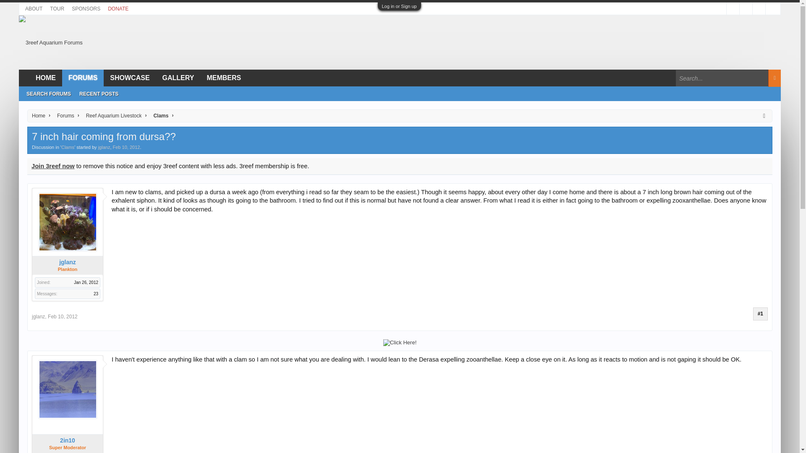 This screenshot has width=806, height=453. I want to click on 3 Reefer, so click(42, 424).